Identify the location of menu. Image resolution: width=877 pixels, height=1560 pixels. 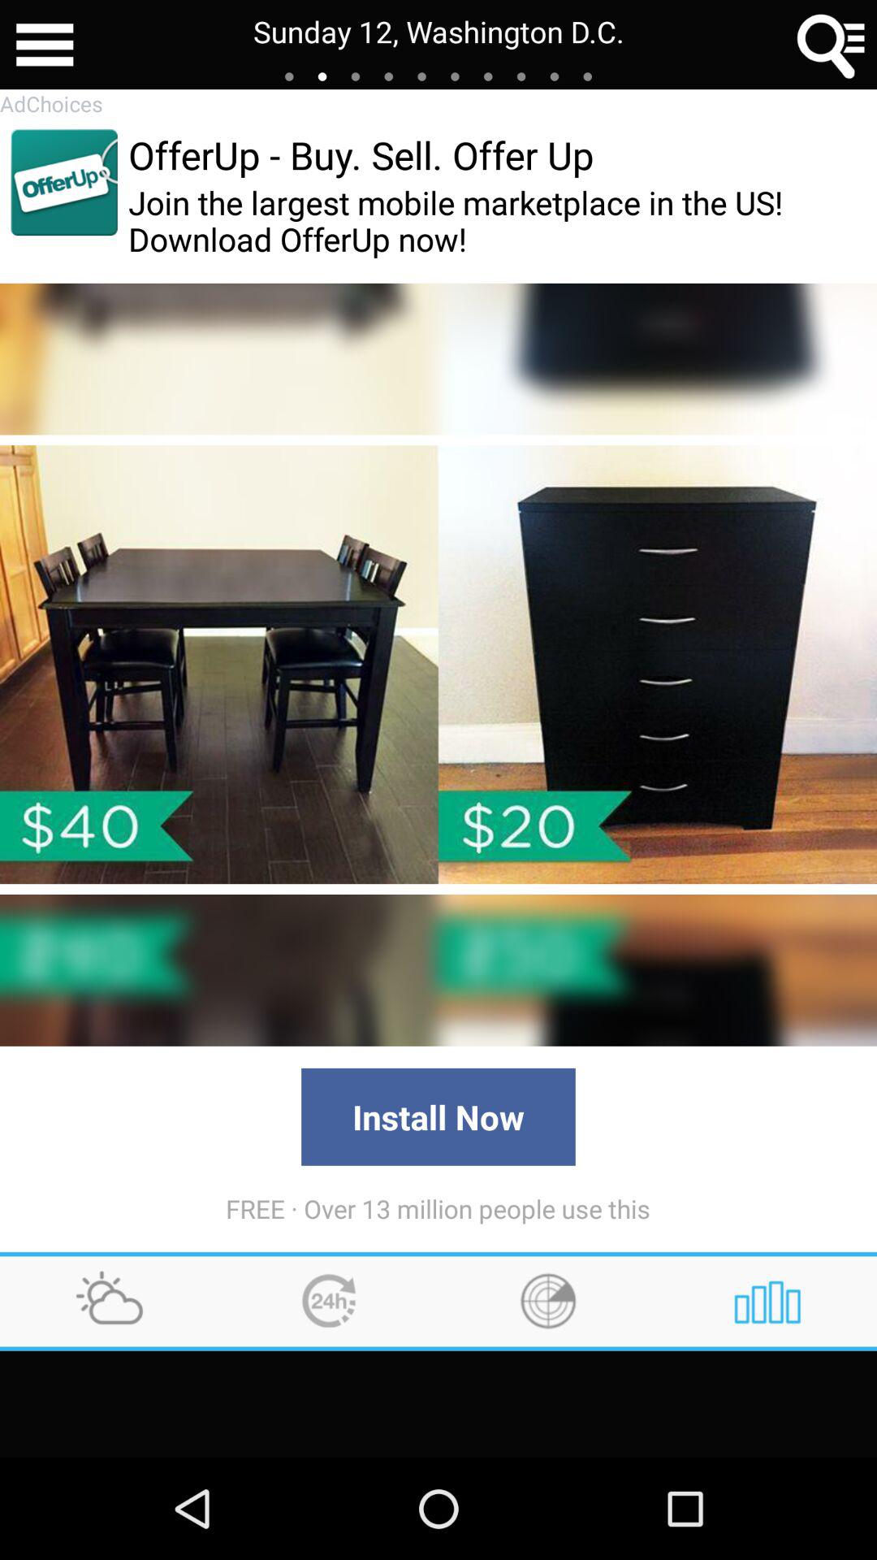
(45, 45).